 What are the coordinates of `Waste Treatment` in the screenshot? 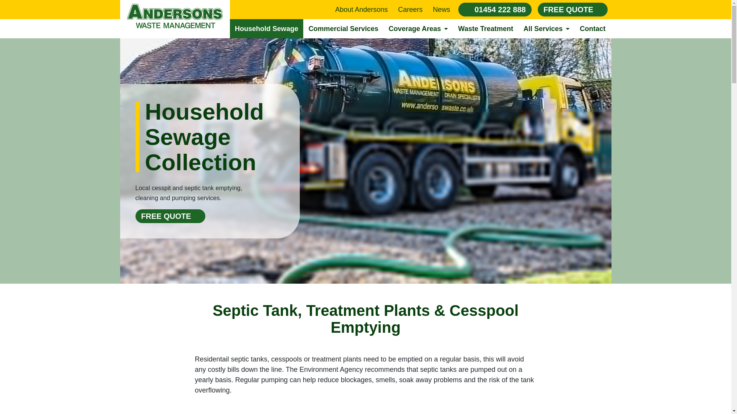 It's located at (485, 28).